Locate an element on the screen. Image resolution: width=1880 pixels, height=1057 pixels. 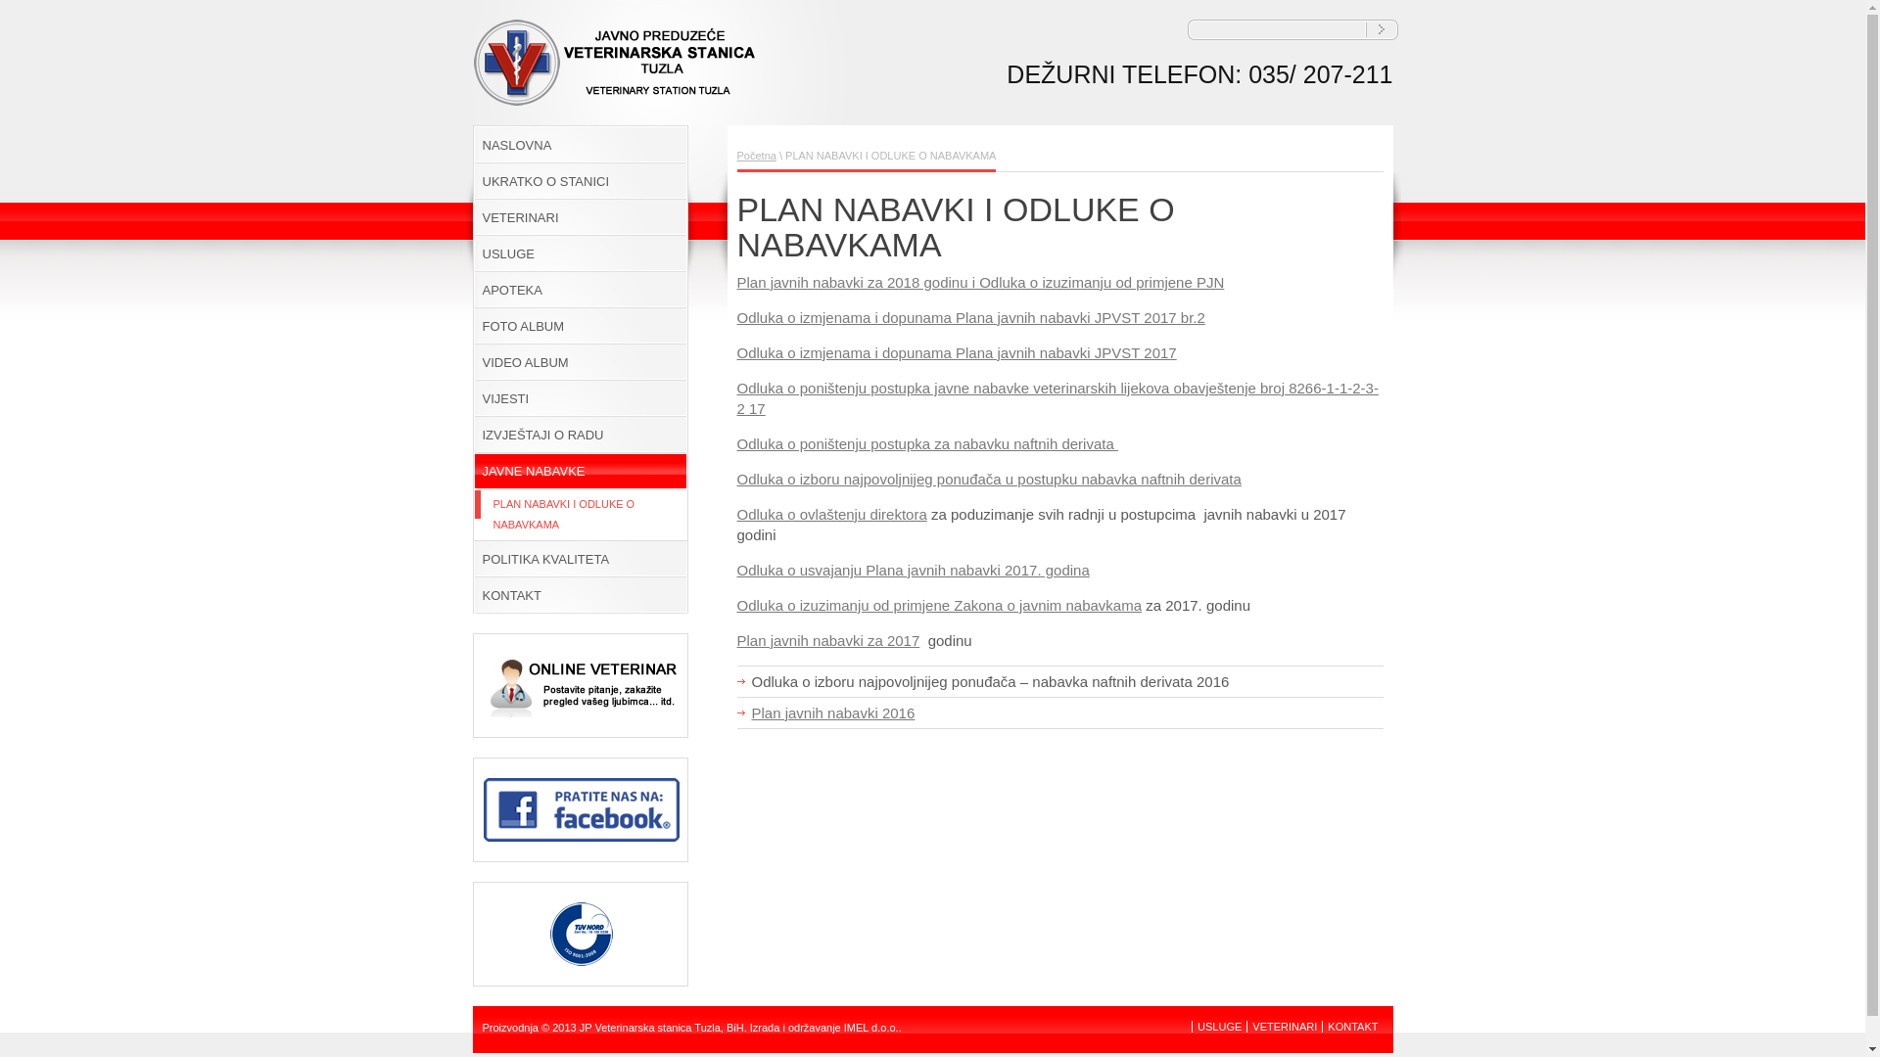
UKRATKO O STANICI is located at coordinates (580, 182).